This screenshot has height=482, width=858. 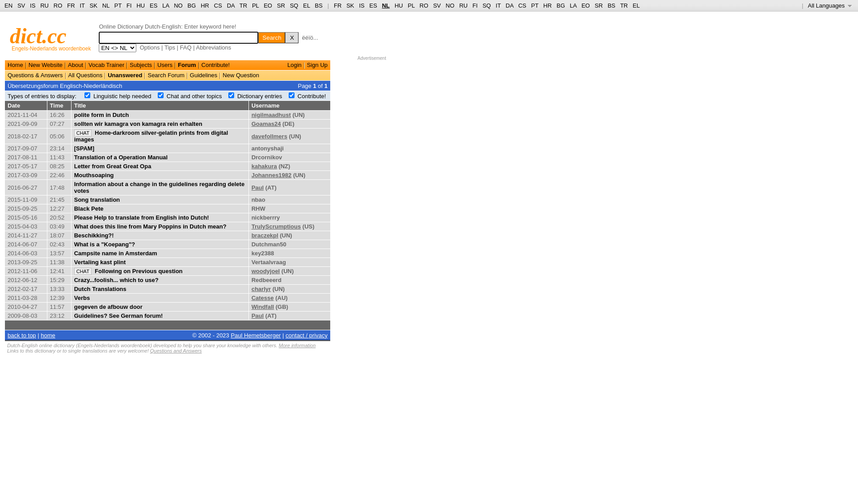 I want to click on TR, so click(x=243, y=5).